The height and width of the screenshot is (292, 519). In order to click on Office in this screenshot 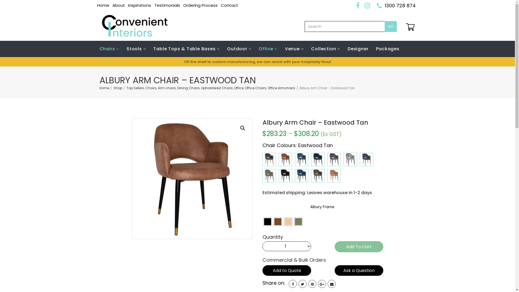, I will do `click(239, 88)`.